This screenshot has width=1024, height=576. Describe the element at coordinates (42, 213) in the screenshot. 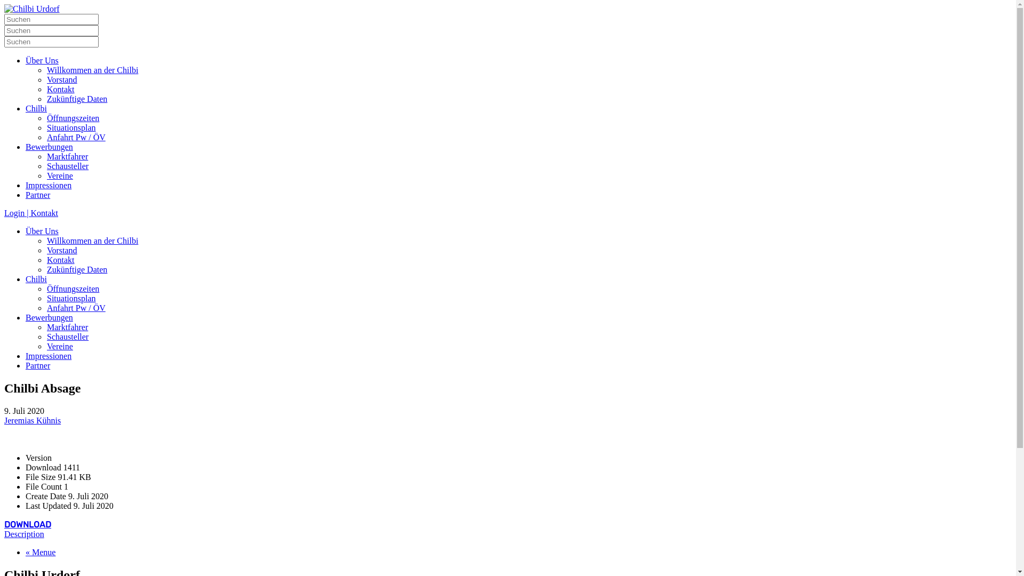

I see `| Kontakt` at that location.